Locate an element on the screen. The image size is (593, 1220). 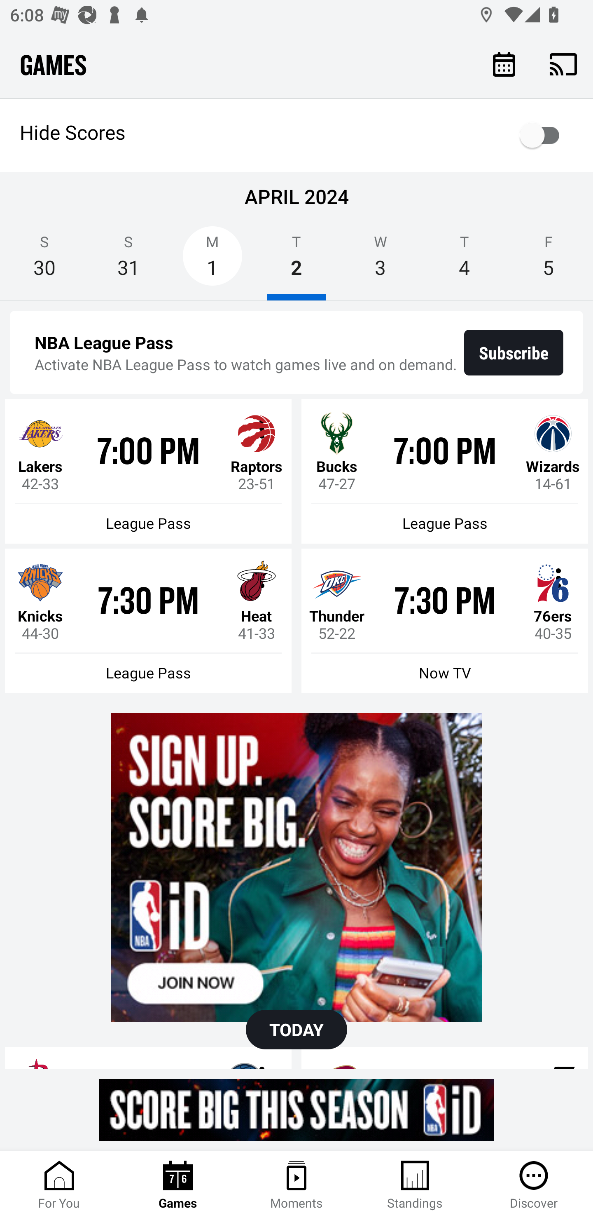
Moments is located at coordinates (296, 1185).